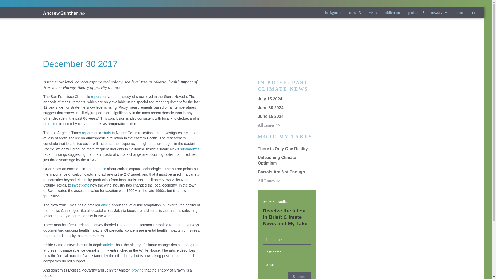 Image resolution: width=496 pixels, height=279 pixels. What do you see at coordinates (271, 108) in the screenshot?
I see `June 30 2024` at bounding box center [271, 108].